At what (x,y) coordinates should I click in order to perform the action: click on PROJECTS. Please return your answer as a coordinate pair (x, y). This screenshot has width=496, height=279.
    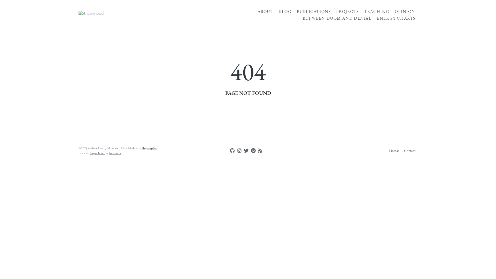
    Looking at the image, I should click on (347, 12).